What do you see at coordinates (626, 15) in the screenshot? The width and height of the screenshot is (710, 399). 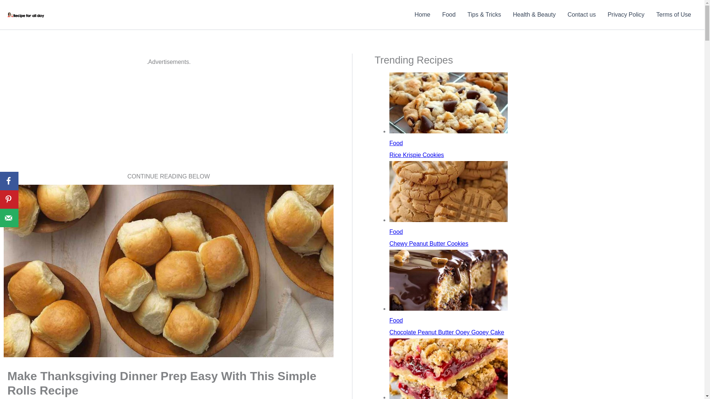 I see `Privacy Policy` at bounding box center [626, 15].